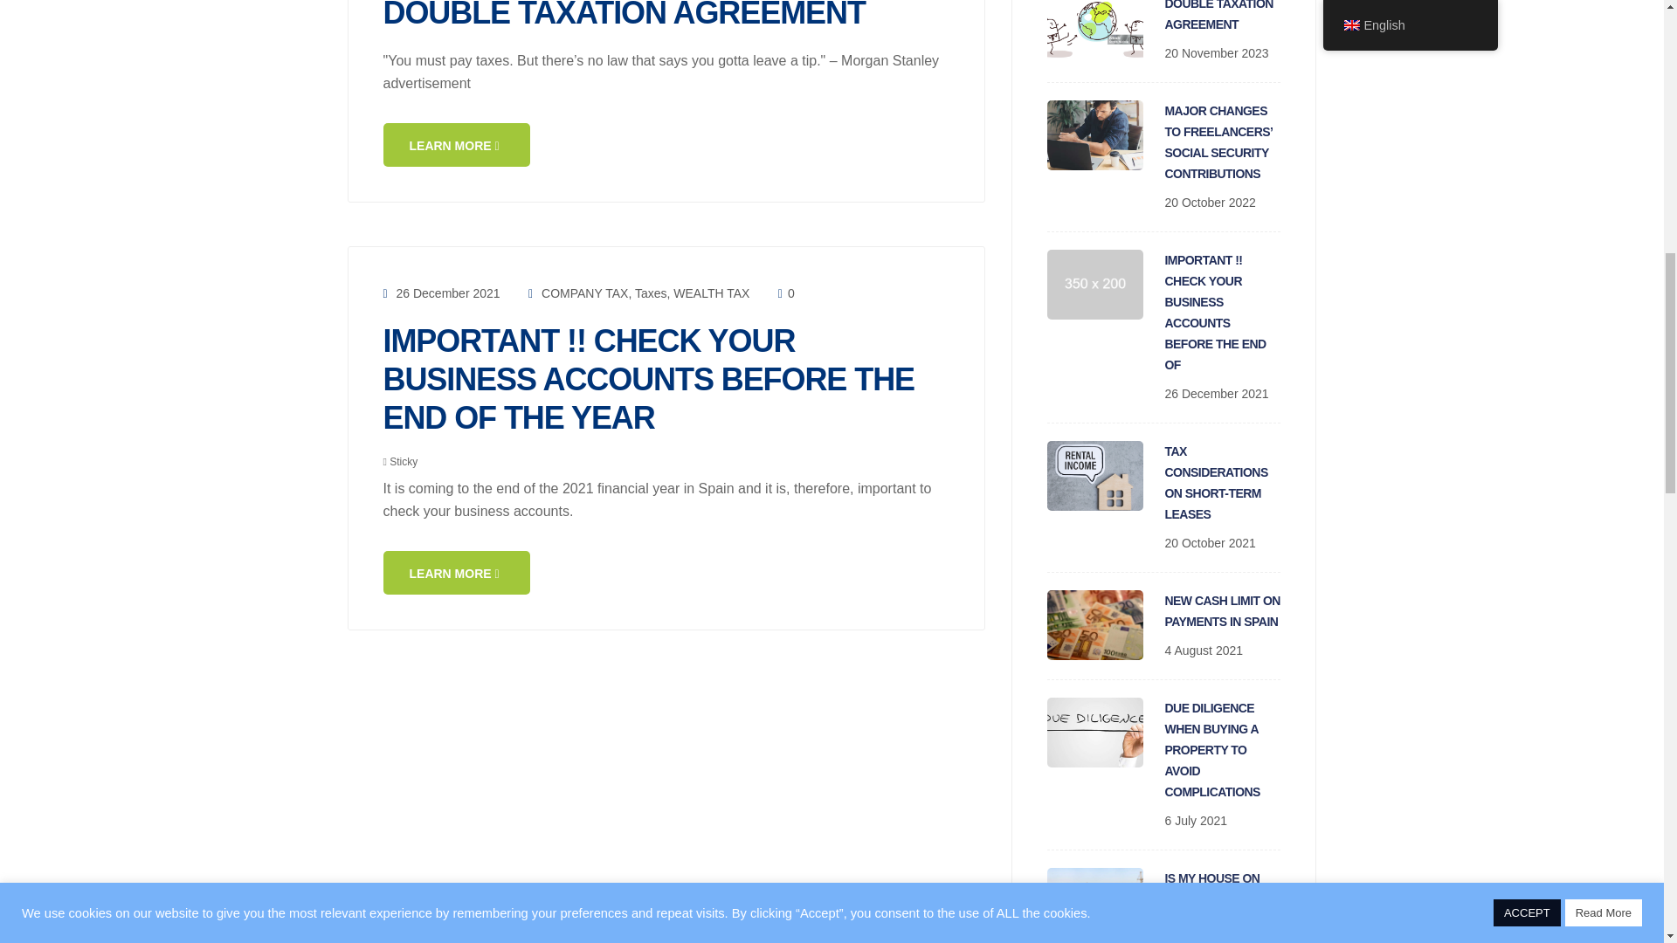 The width and height of the screenshot is (1677, 943). I want to click on WEALTH TAX, so click(711, 293).